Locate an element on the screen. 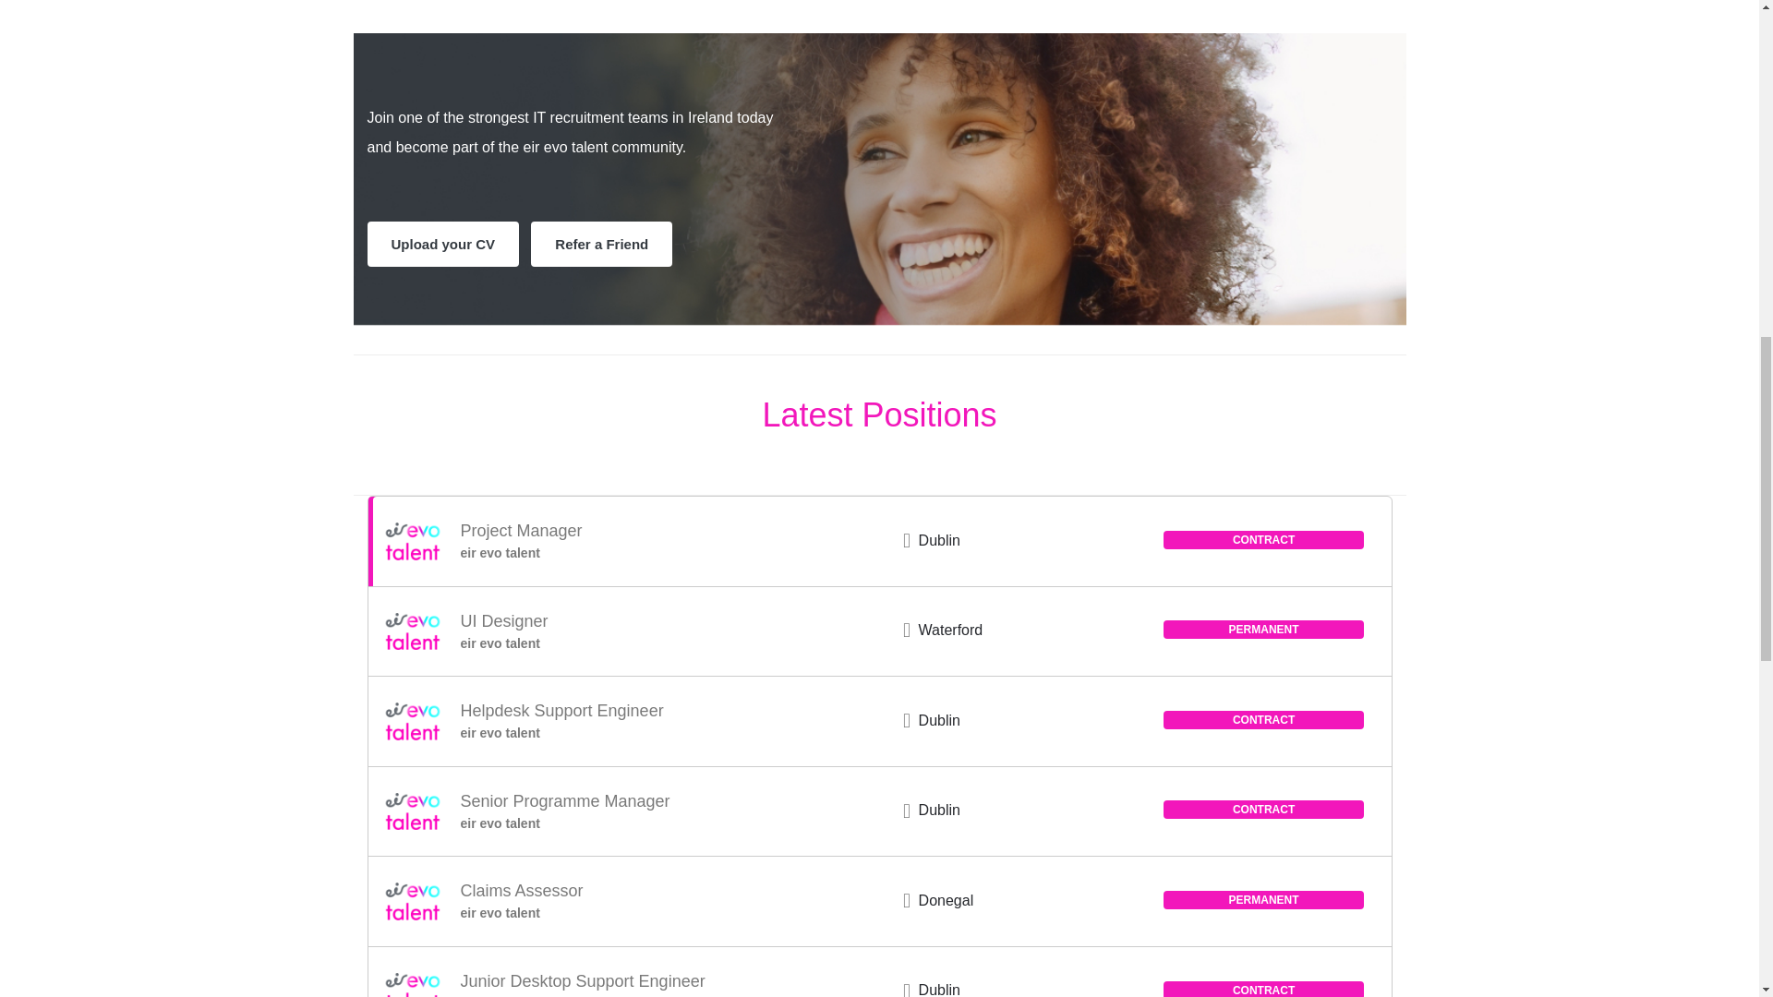 The width and height of the screenshot is (1773, 997). Dublin is located at coordinates (939, 990).